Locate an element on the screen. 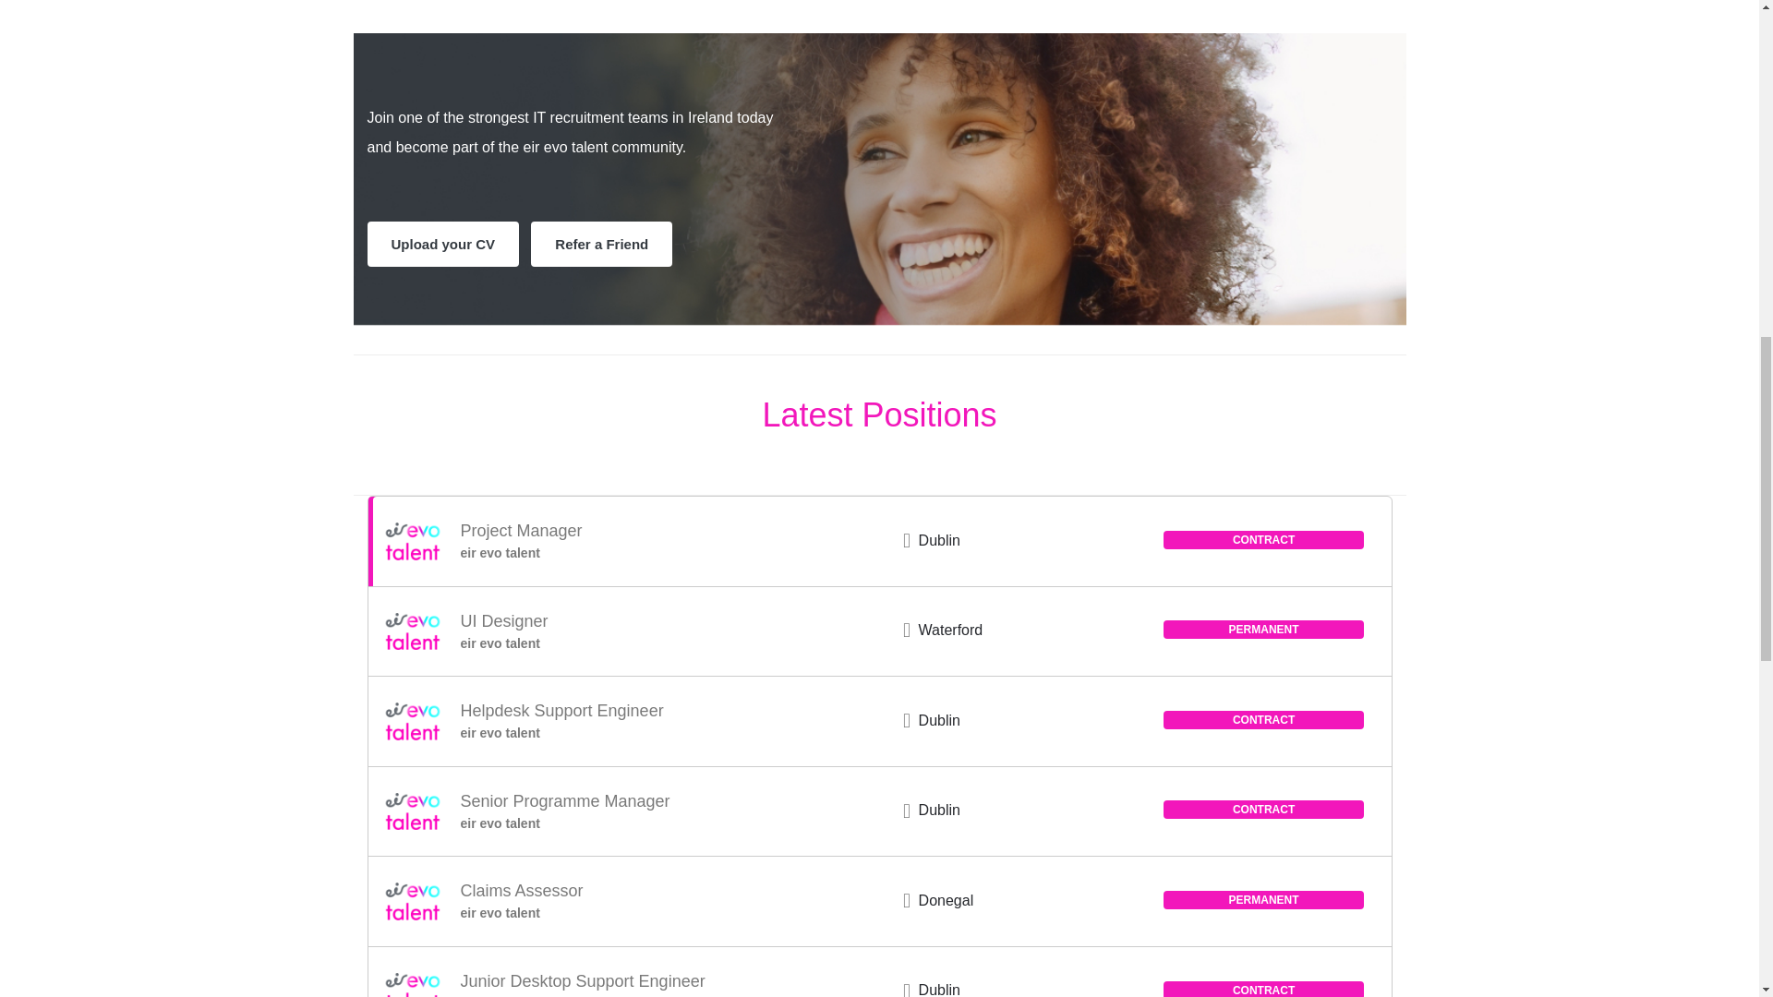 The width and height of the screenshot is (1773, 997). Dublin is located at coordinates (939, 990).